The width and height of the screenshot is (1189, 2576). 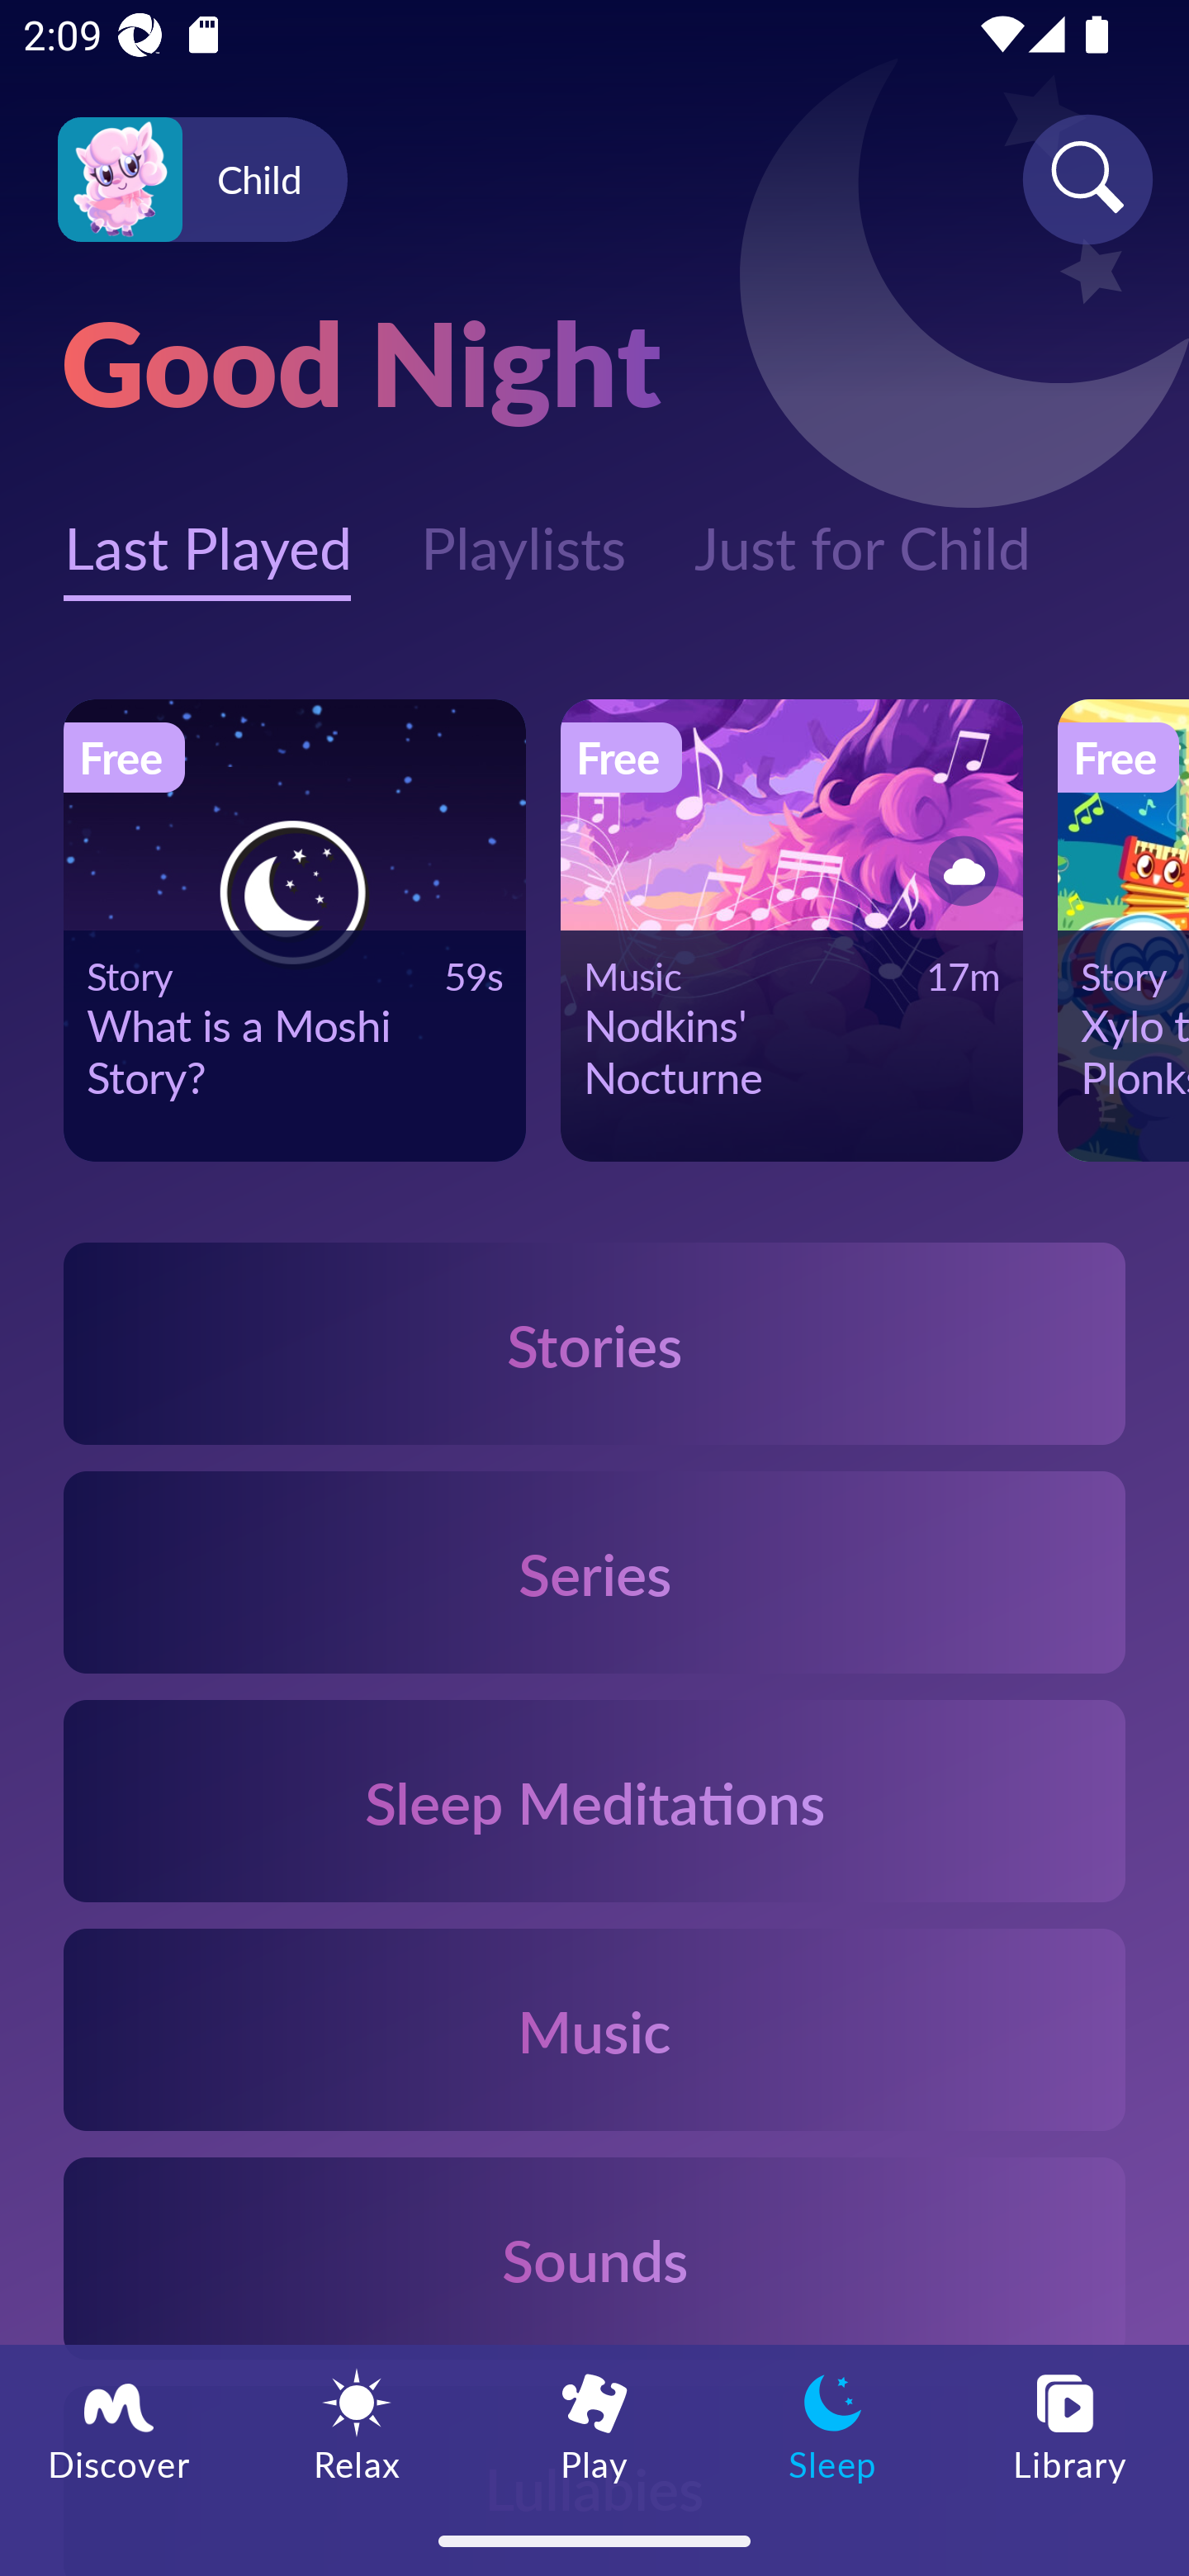 What do you see at coordinates (594, 1802) in the screenshot?
I see `Sleep Meditations` at bounding box center [594, 1802].